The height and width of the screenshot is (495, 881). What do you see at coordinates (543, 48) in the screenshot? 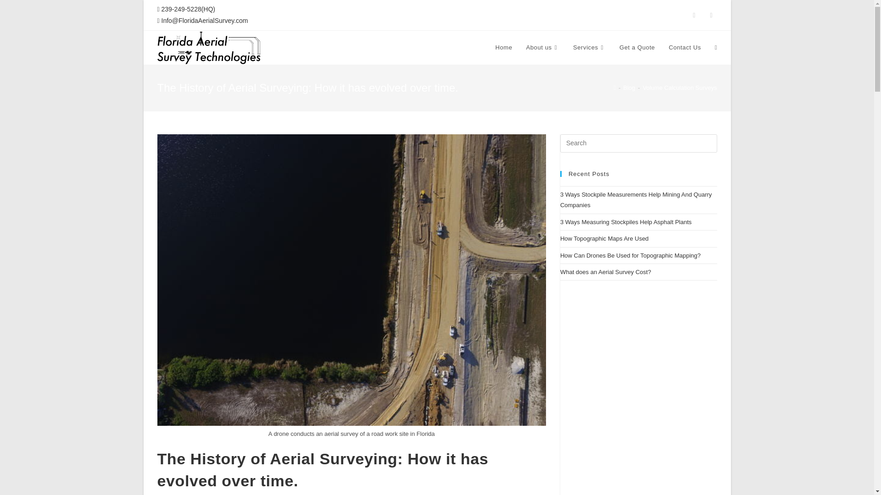
I see `About us` at bounding box center [543, 48].